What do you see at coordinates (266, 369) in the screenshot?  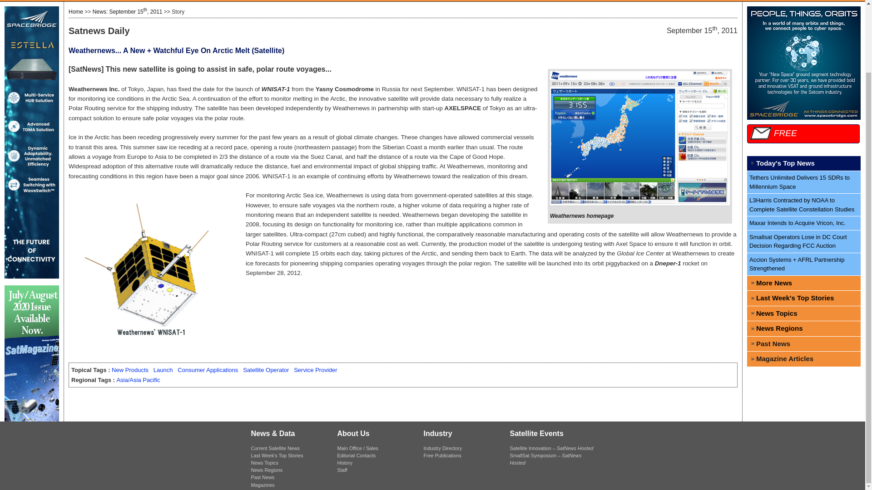 I see `Satellite Operator` at bounding box center [266, 369].